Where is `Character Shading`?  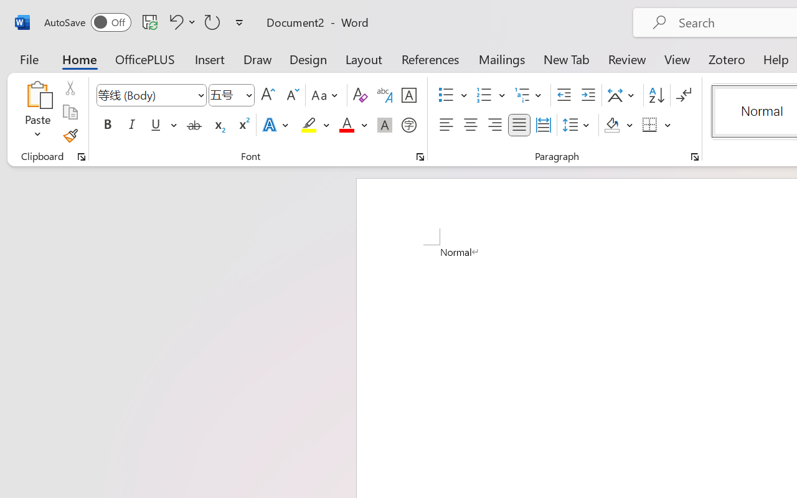 Character Shading is located at coordinates (385, 125).